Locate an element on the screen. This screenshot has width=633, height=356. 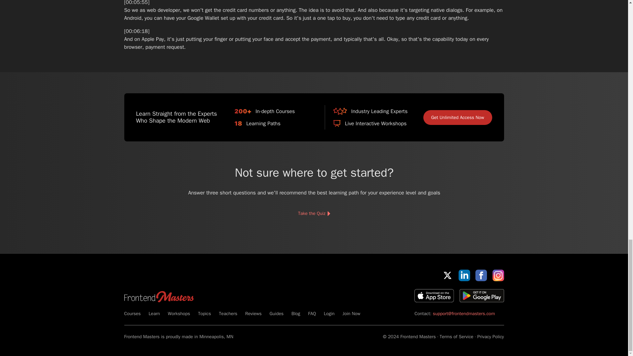
Blog is located at coordinates (295, 313).